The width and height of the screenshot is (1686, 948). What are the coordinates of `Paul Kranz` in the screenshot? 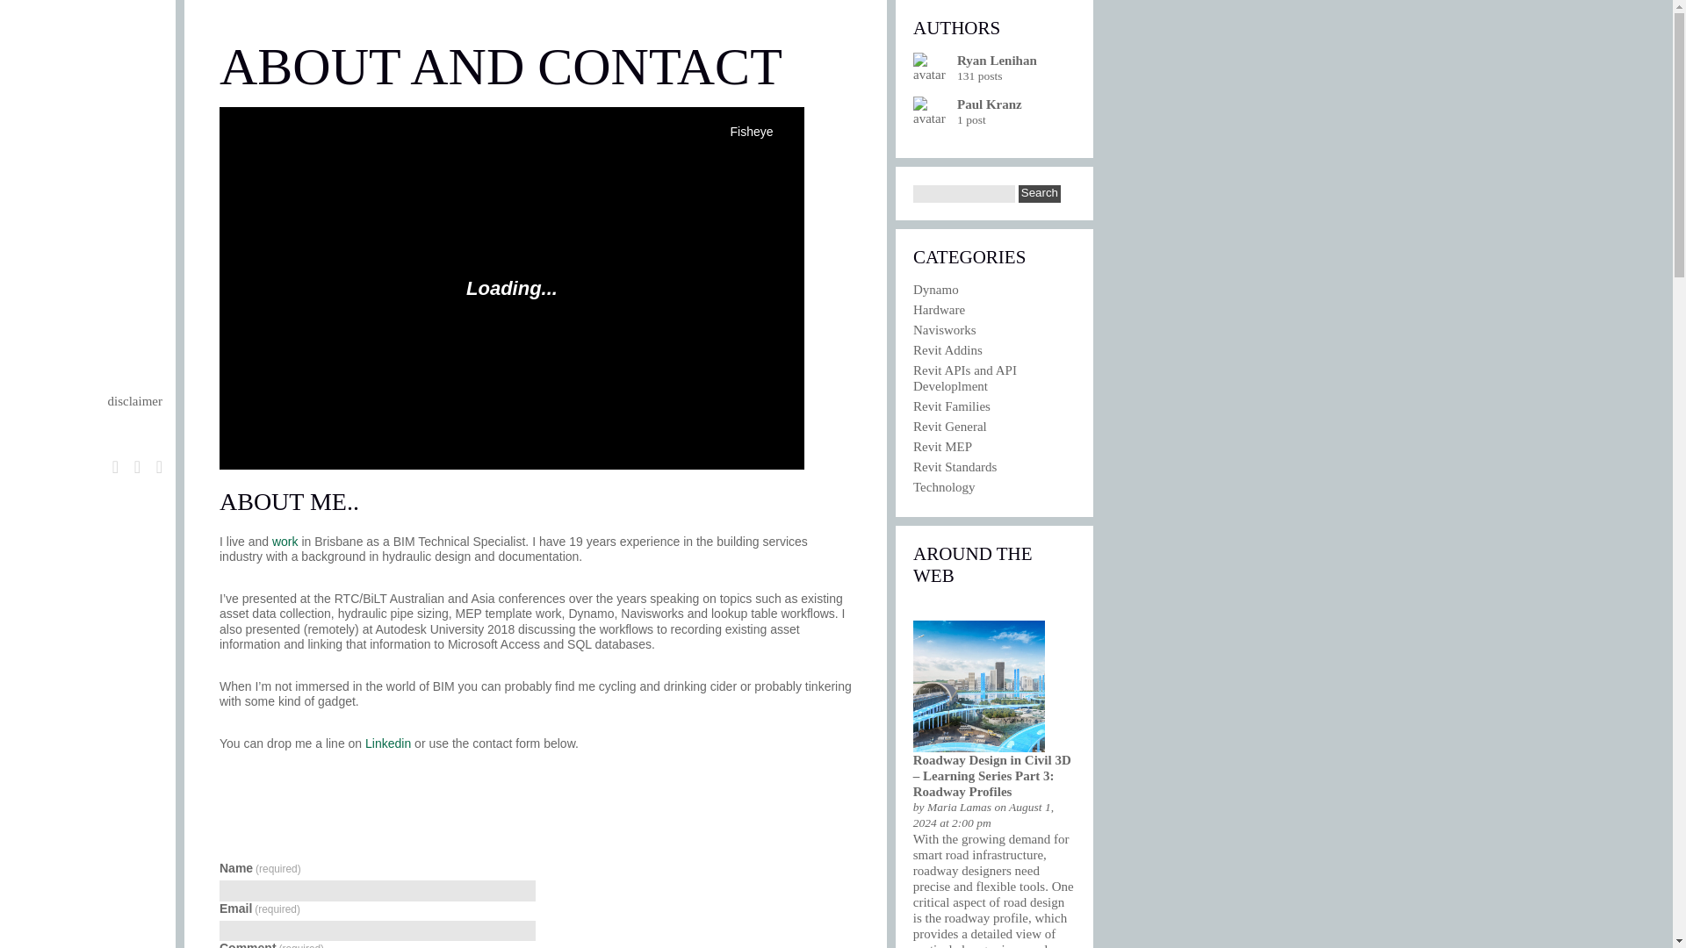 It's located at (989, 104).